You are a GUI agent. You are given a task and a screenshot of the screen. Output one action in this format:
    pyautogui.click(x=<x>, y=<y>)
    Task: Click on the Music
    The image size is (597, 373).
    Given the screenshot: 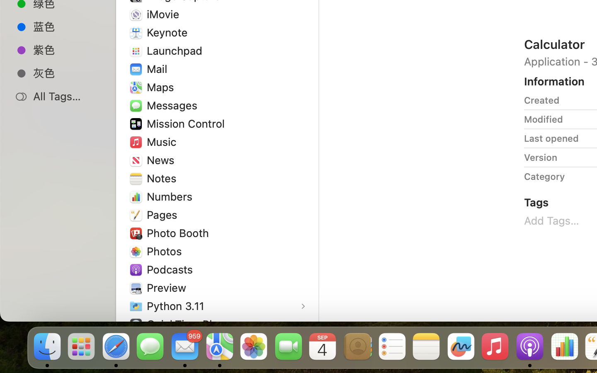 What is the action you would take?
    pyautogui.click(x=163, y=142)
    